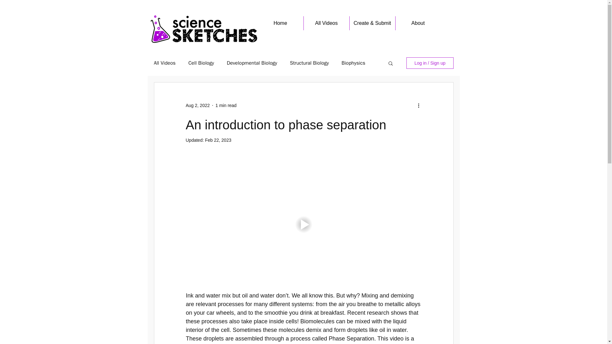 The image size is (612, 344). Describe the element at coordinates (310, 63) in the screenshot. I see `Structural Biology` at that location.